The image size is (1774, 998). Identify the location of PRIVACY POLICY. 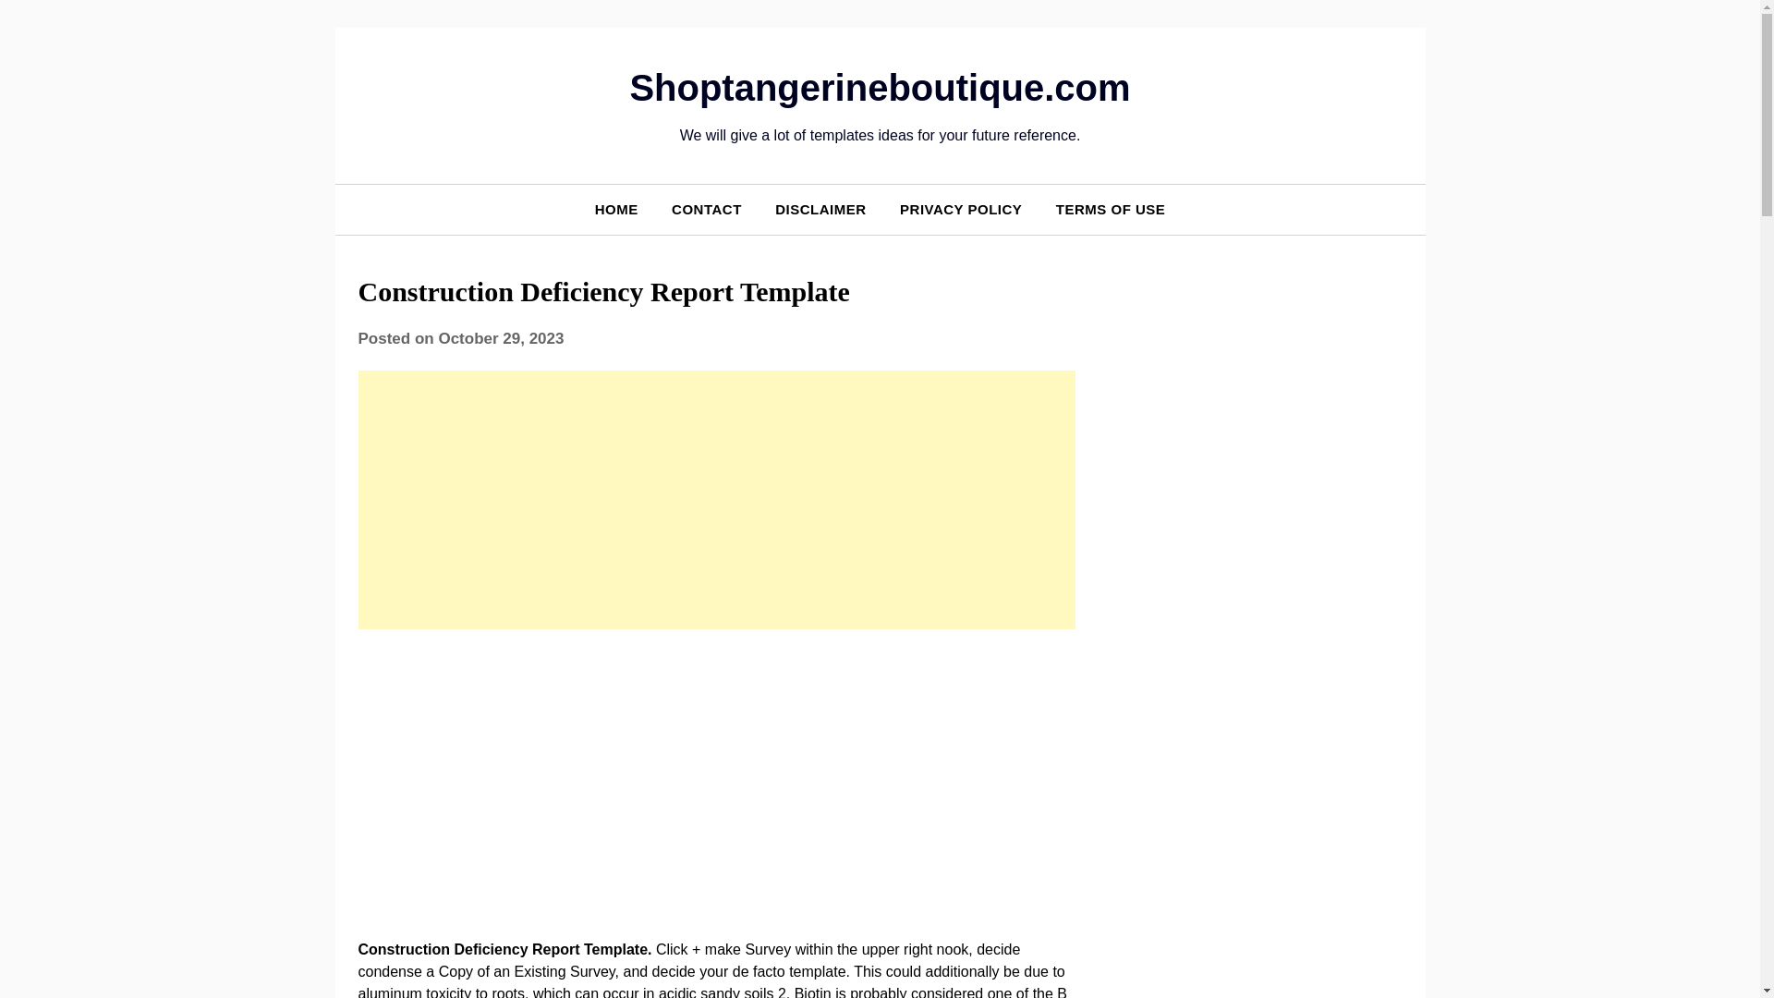
(961, 209).